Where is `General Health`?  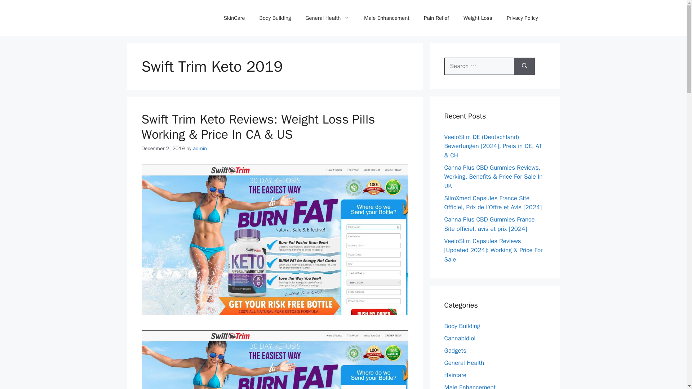
General Health is located at coordinates (327, 18).